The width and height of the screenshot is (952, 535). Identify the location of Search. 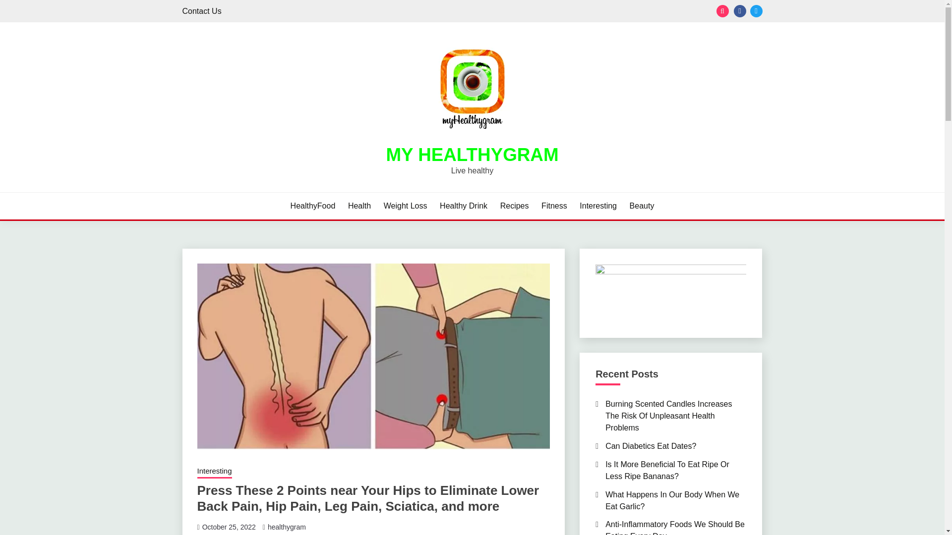
(544, 12).